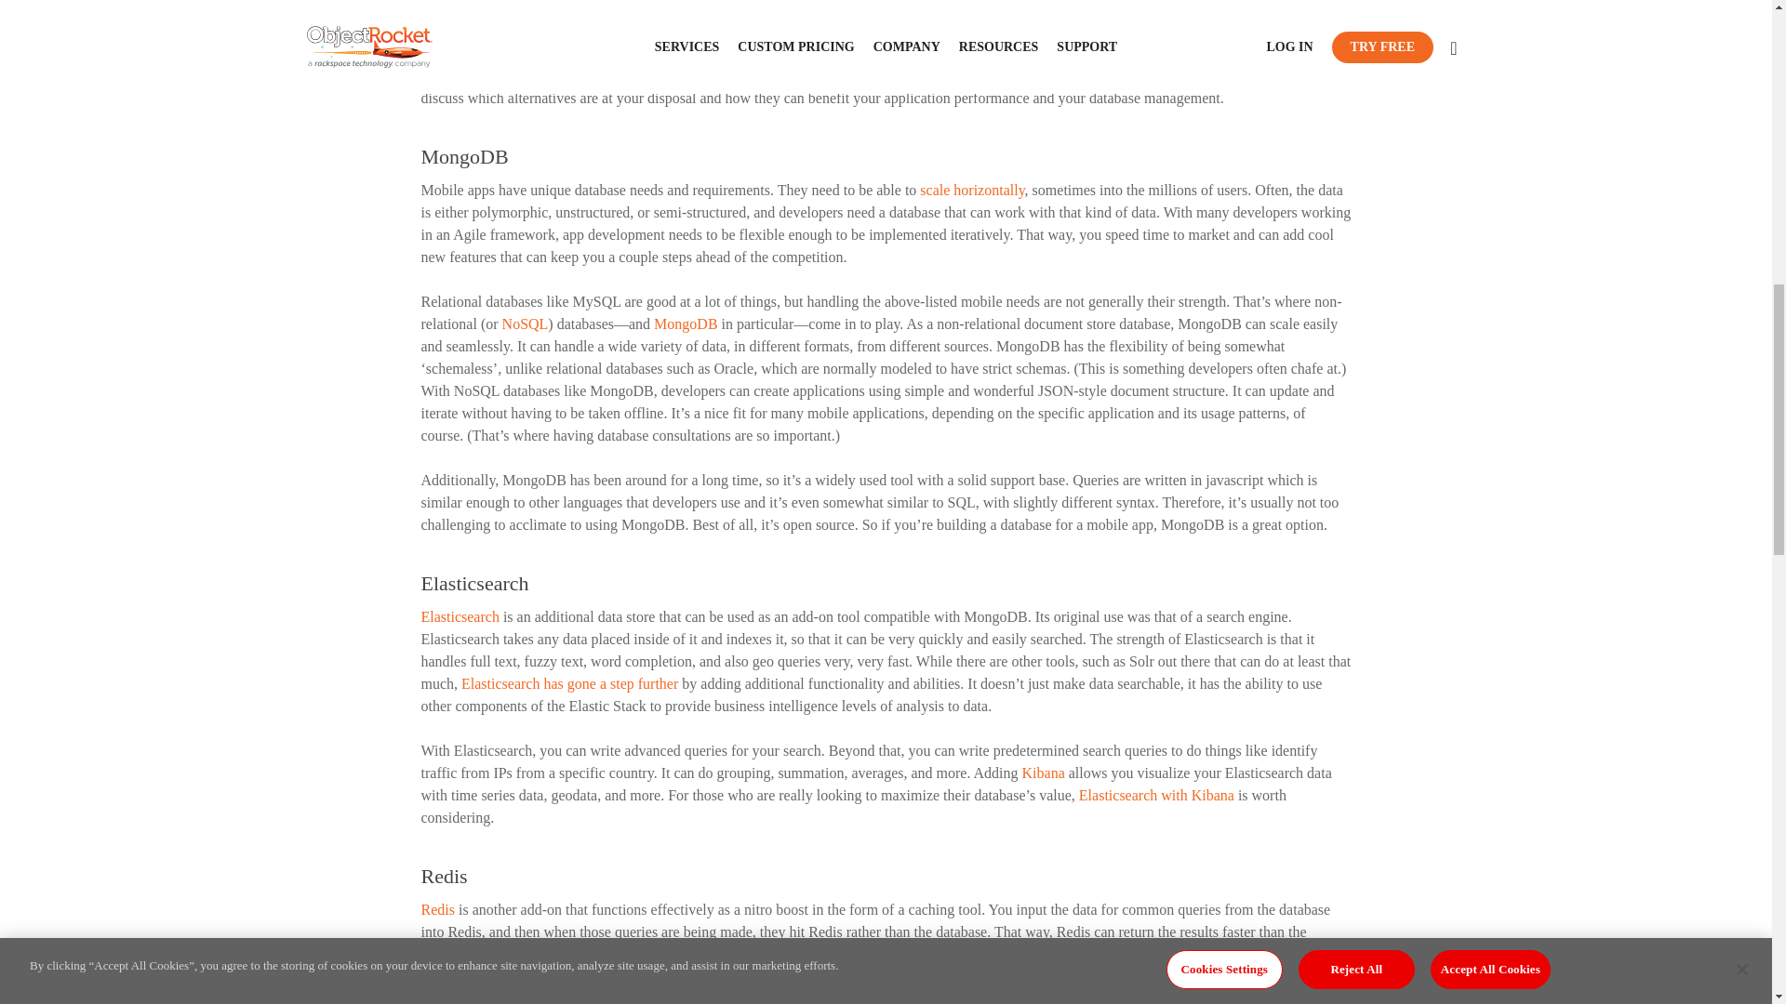  I want to click on Elasticsearch with Kibana, so click(1155, 795).